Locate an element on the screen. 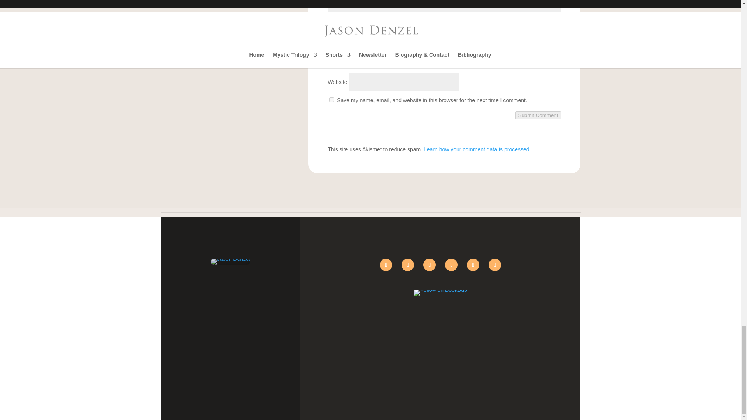 This screenshot has width=747, height=420. Follow on TikTok is located at coordinates (430, 264).